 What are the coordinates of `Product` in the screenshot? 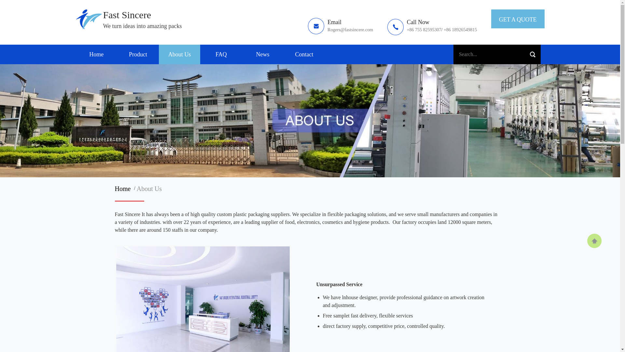 It's located at (138, 54).